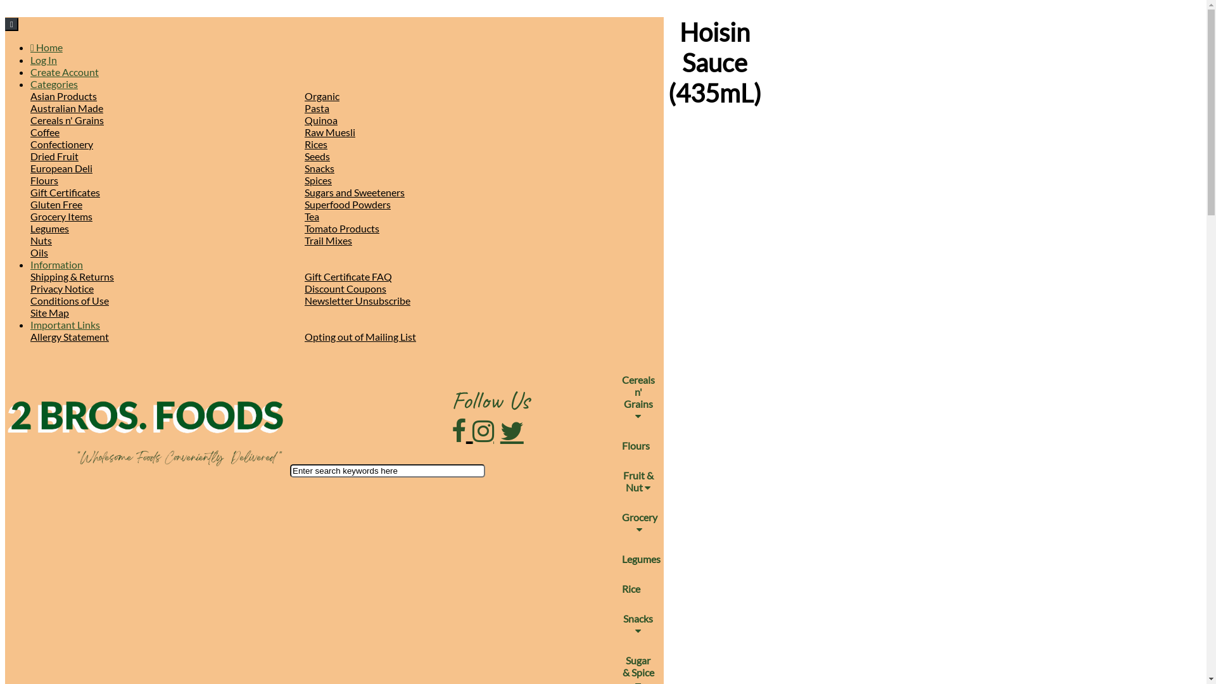  I want to click on Nuts, so click(41, 241).